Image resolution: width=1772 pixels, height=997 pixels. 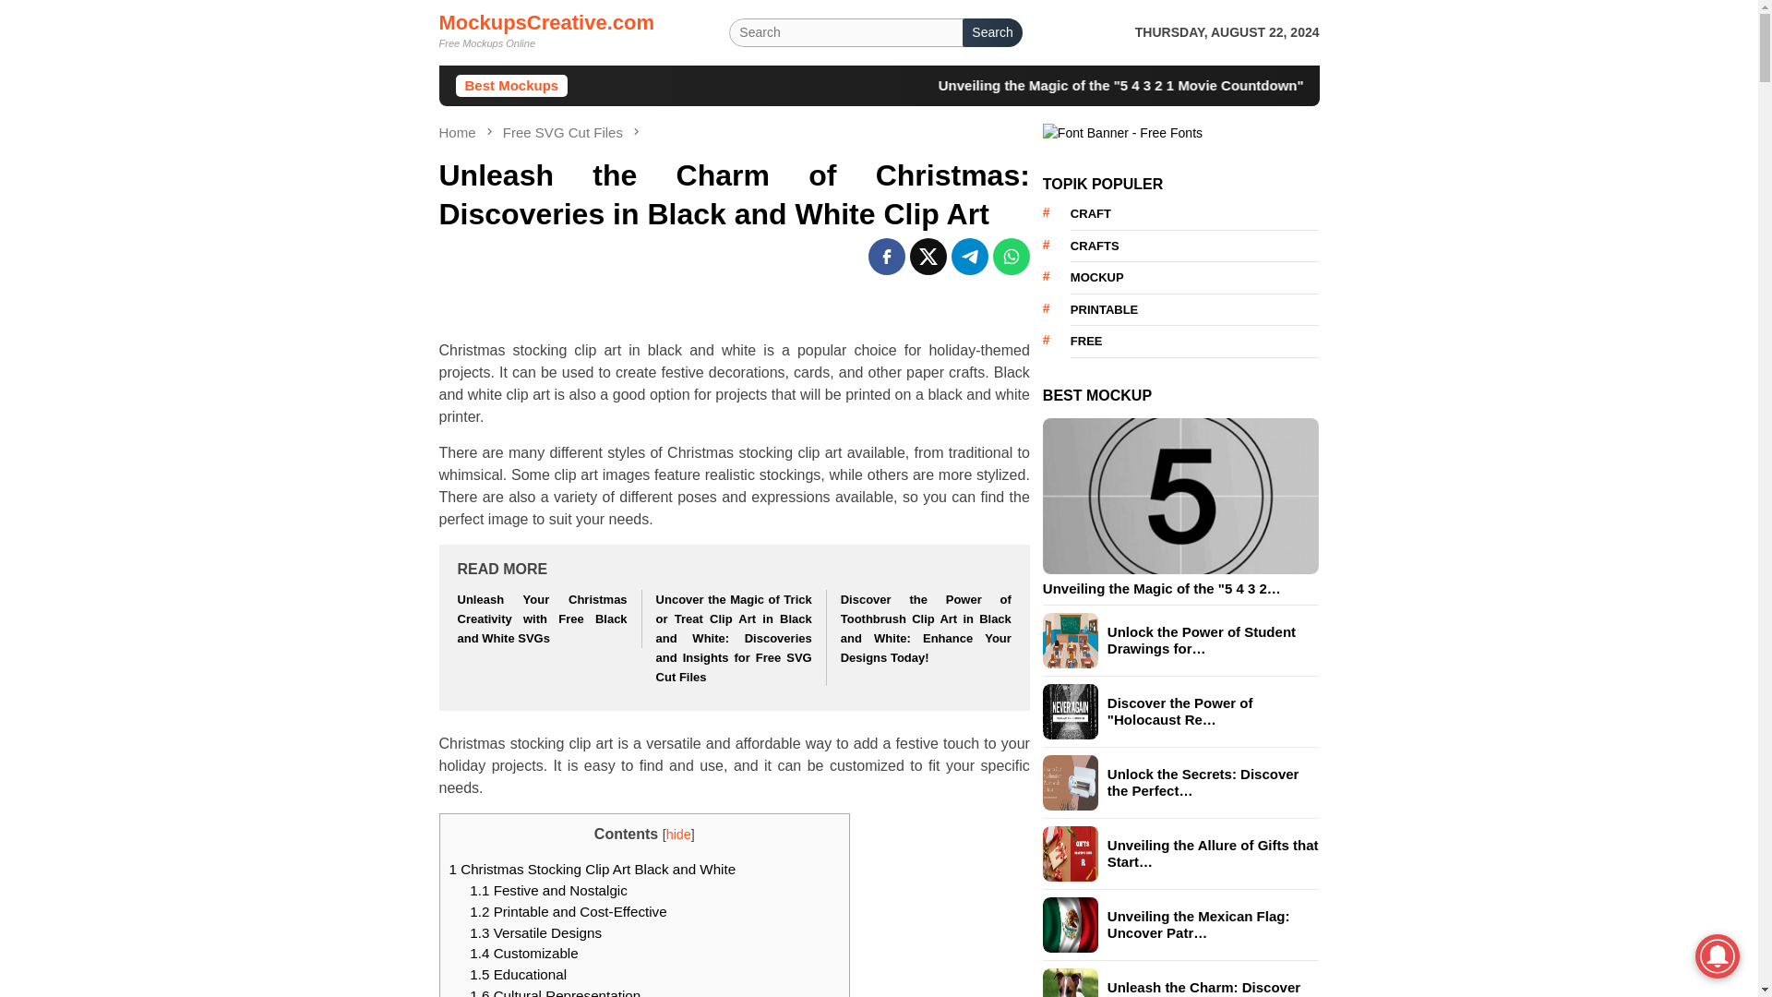 I want to click on 1.5 Educational, so click(x=518, y=973).